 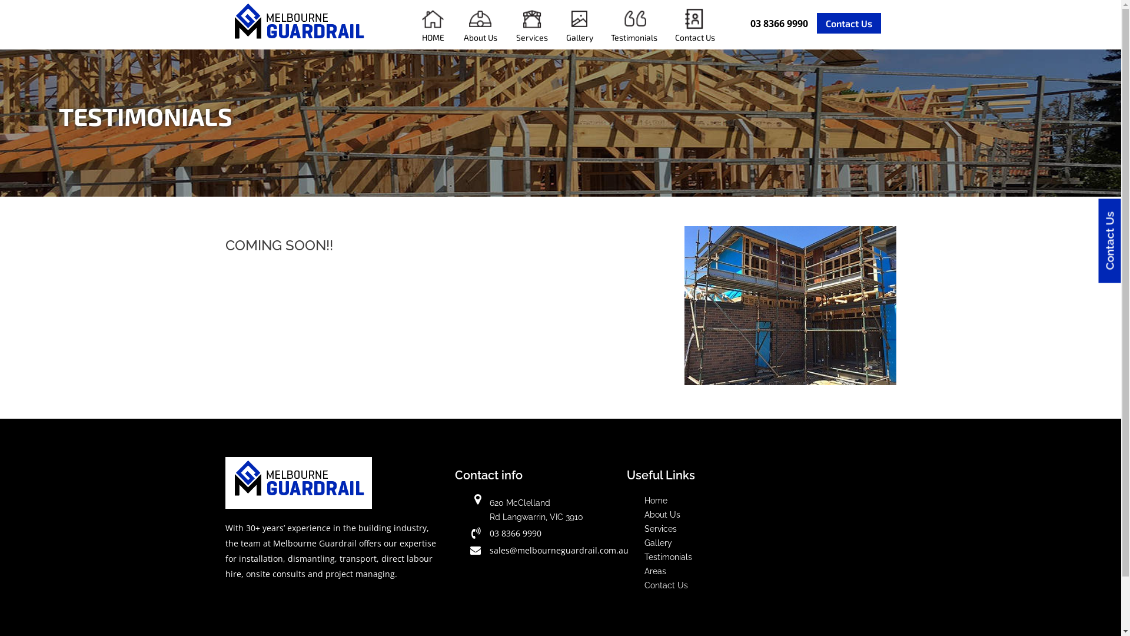 I want to click on Testimonials, so click(x=634, y=25).